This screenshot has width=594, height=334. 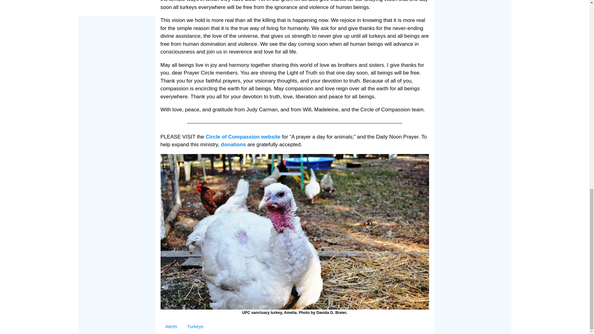 What do you see at coordinates (243, 137) in the screenshot?
I see `Circle of Compassion website` at bounding box center [243, 137].